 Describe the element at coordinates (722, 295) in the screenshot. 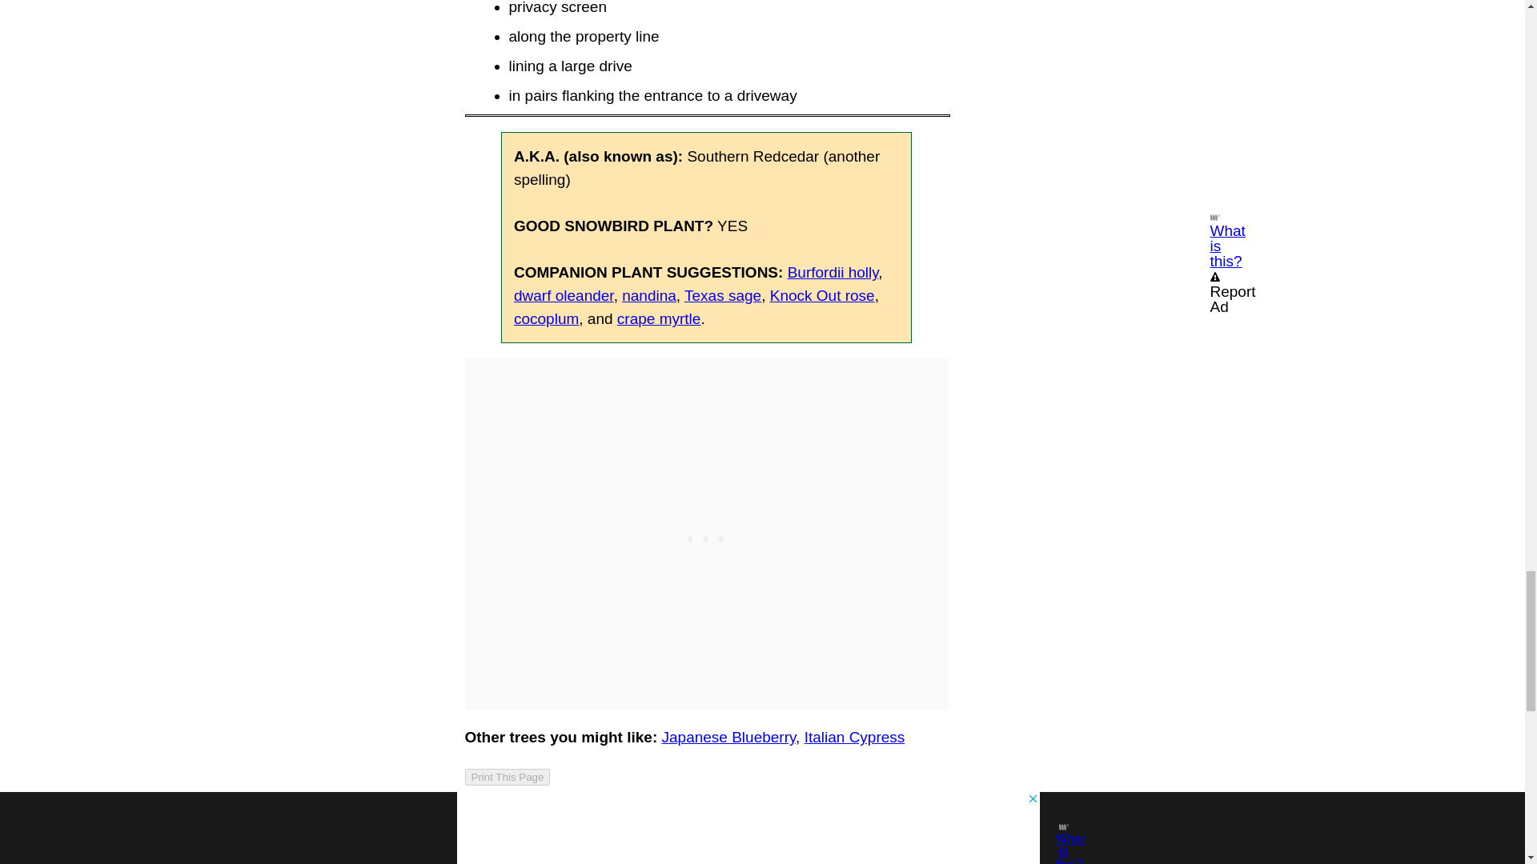

I see `Texas sage` at that location.